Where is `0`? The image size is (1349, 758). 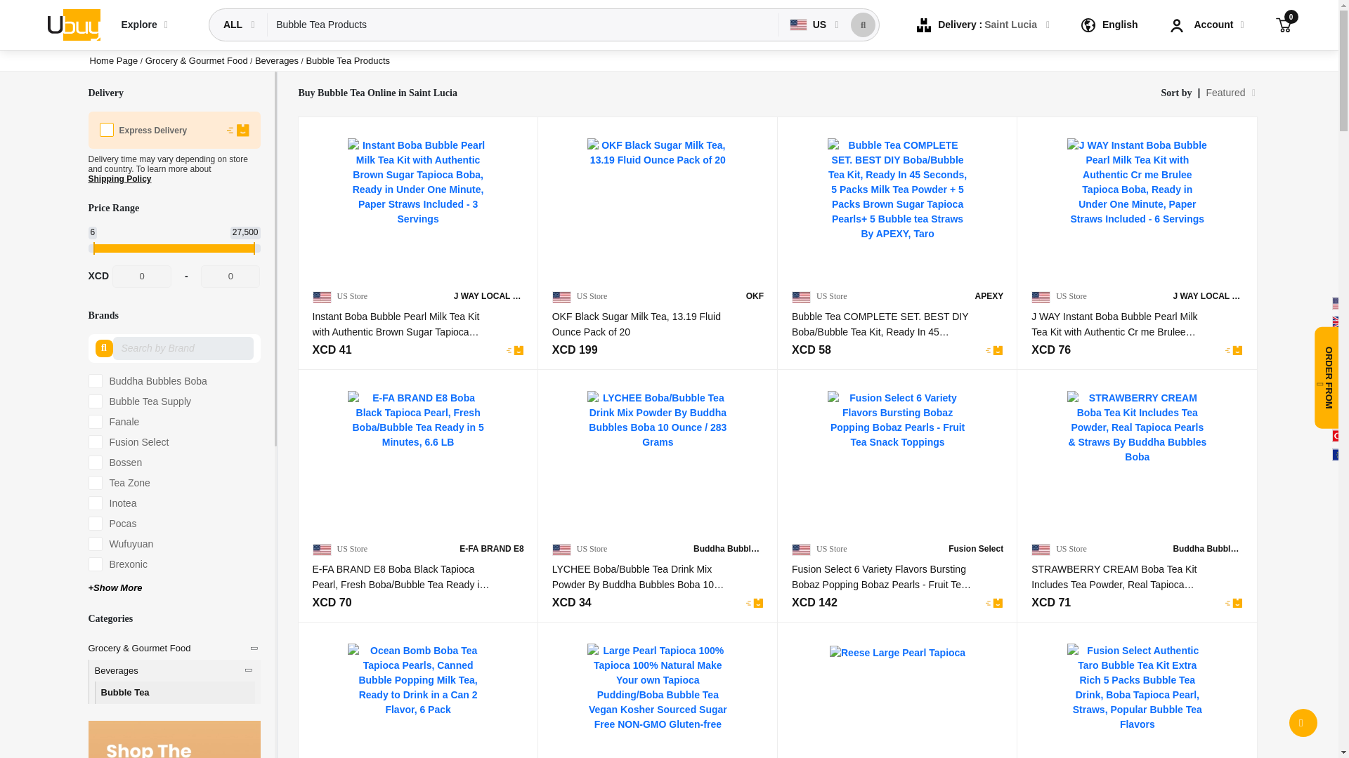 0 is located at coordinates (230, 277).